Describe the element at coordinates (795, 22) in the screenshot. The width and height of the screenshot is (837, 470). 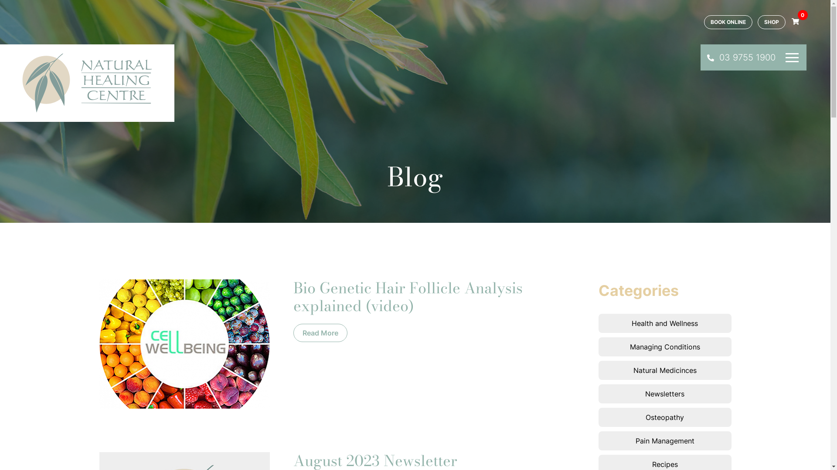
I see `0` at that location.